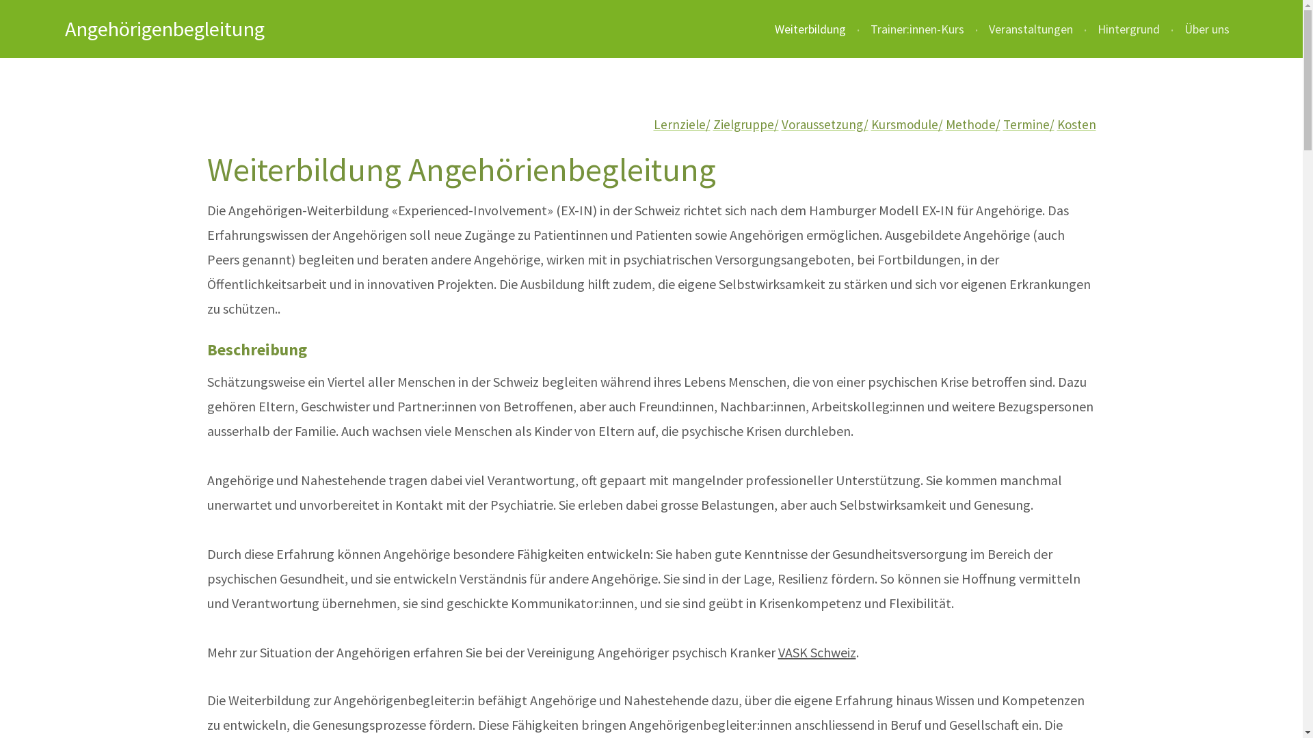 This screenshot has width=1313, height=738. What do you see at coordinates (825, 124) in the screenshot?
I see `Voraussetzung/` at bounding box center [825, 124].